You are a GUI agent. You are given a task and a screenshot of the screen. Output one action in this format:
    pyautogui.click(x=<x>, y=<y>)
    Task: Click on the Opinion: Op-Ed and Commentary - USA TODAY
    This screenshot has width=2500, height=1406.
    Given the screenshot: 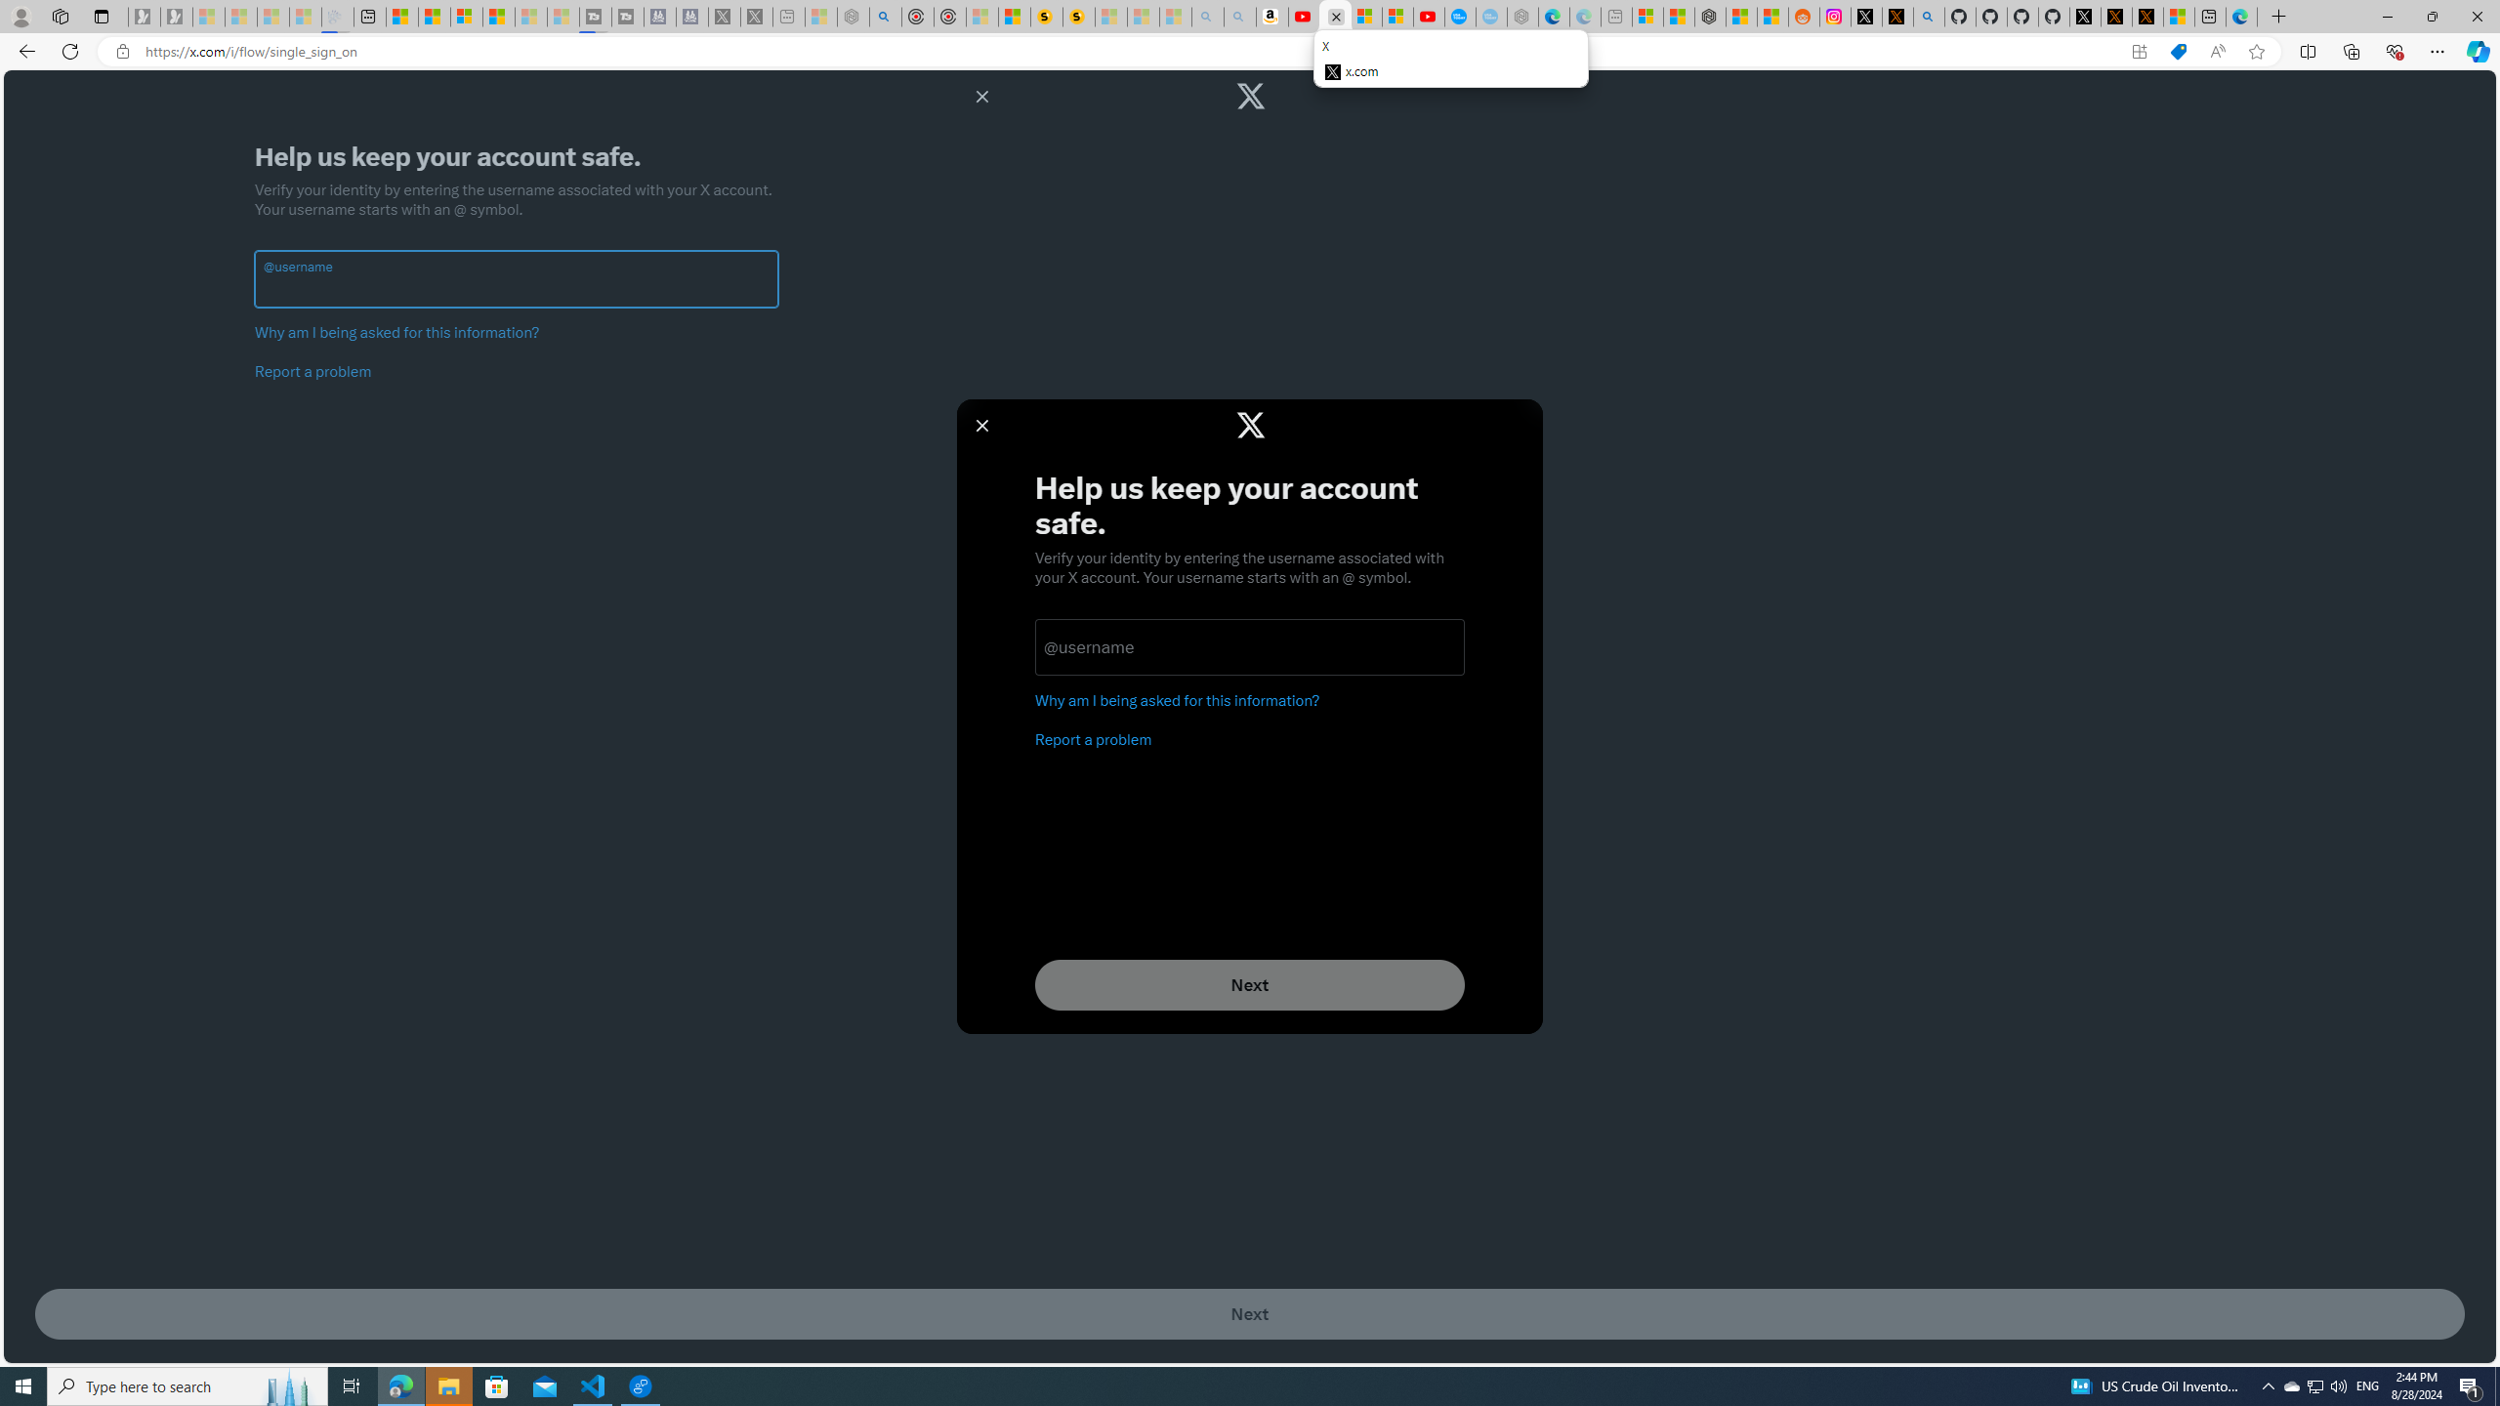 What is the action you would take?
    pyautogui.click(x=1461, y=17)
    